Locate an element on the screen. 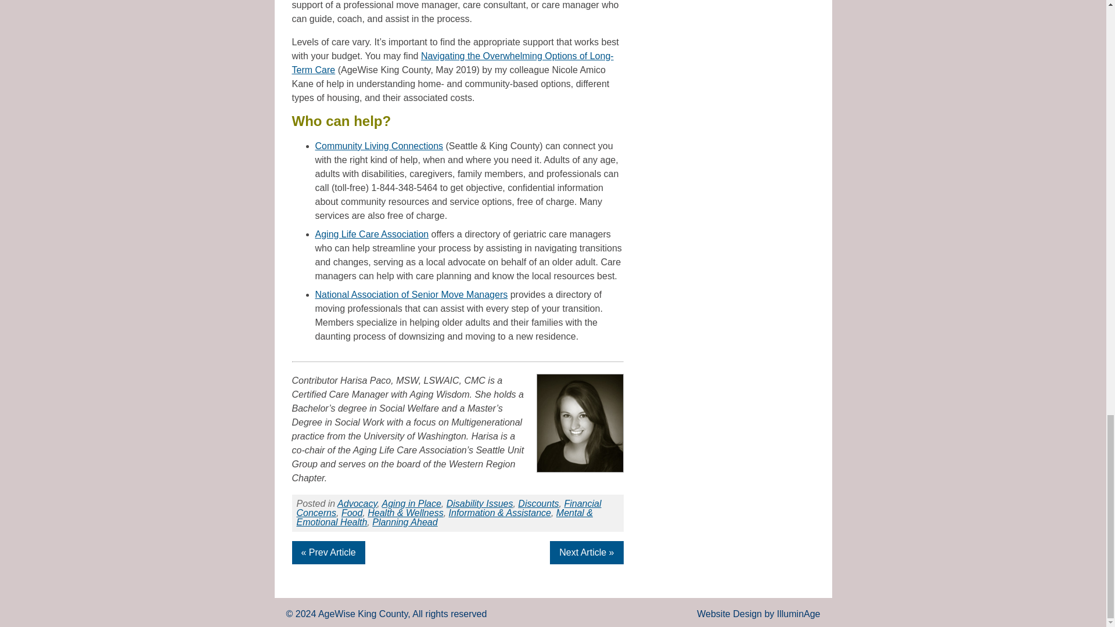 This screenshot has height=627, width=1115. Navigating the Overwhelming Options of Long-Term Care is located at coordinates (452, 63).